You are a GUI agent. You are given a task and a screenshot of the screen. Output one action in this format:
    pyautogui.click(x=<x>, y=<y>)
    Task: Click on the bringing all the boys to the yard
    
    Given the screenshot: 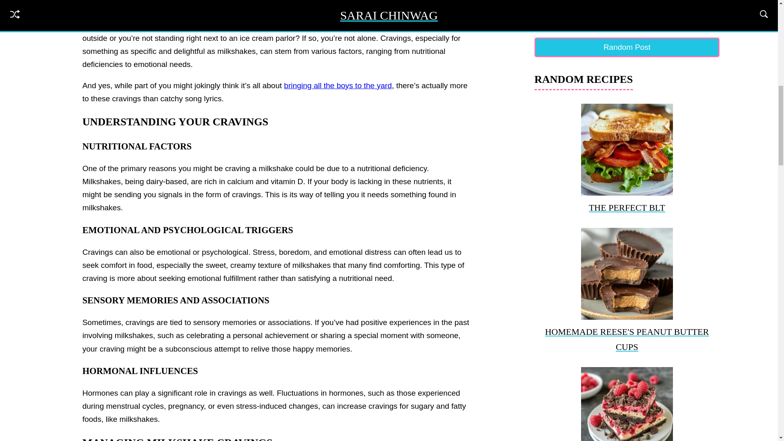 What is the action you would take?
    pyautogui.click(x=338, y=85)
    